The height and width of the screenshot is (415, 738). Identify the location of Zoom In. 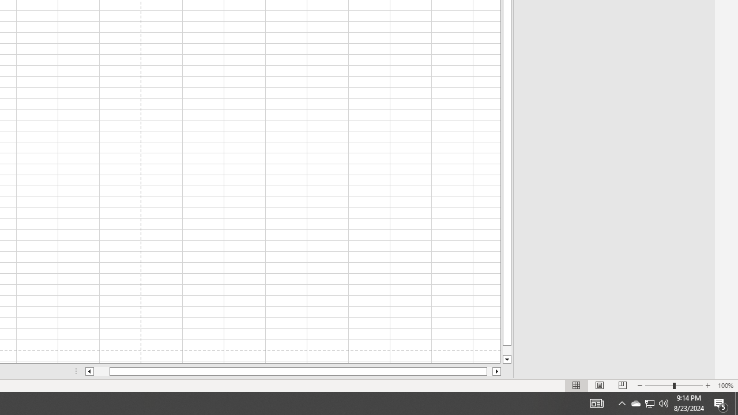
(707, 385).